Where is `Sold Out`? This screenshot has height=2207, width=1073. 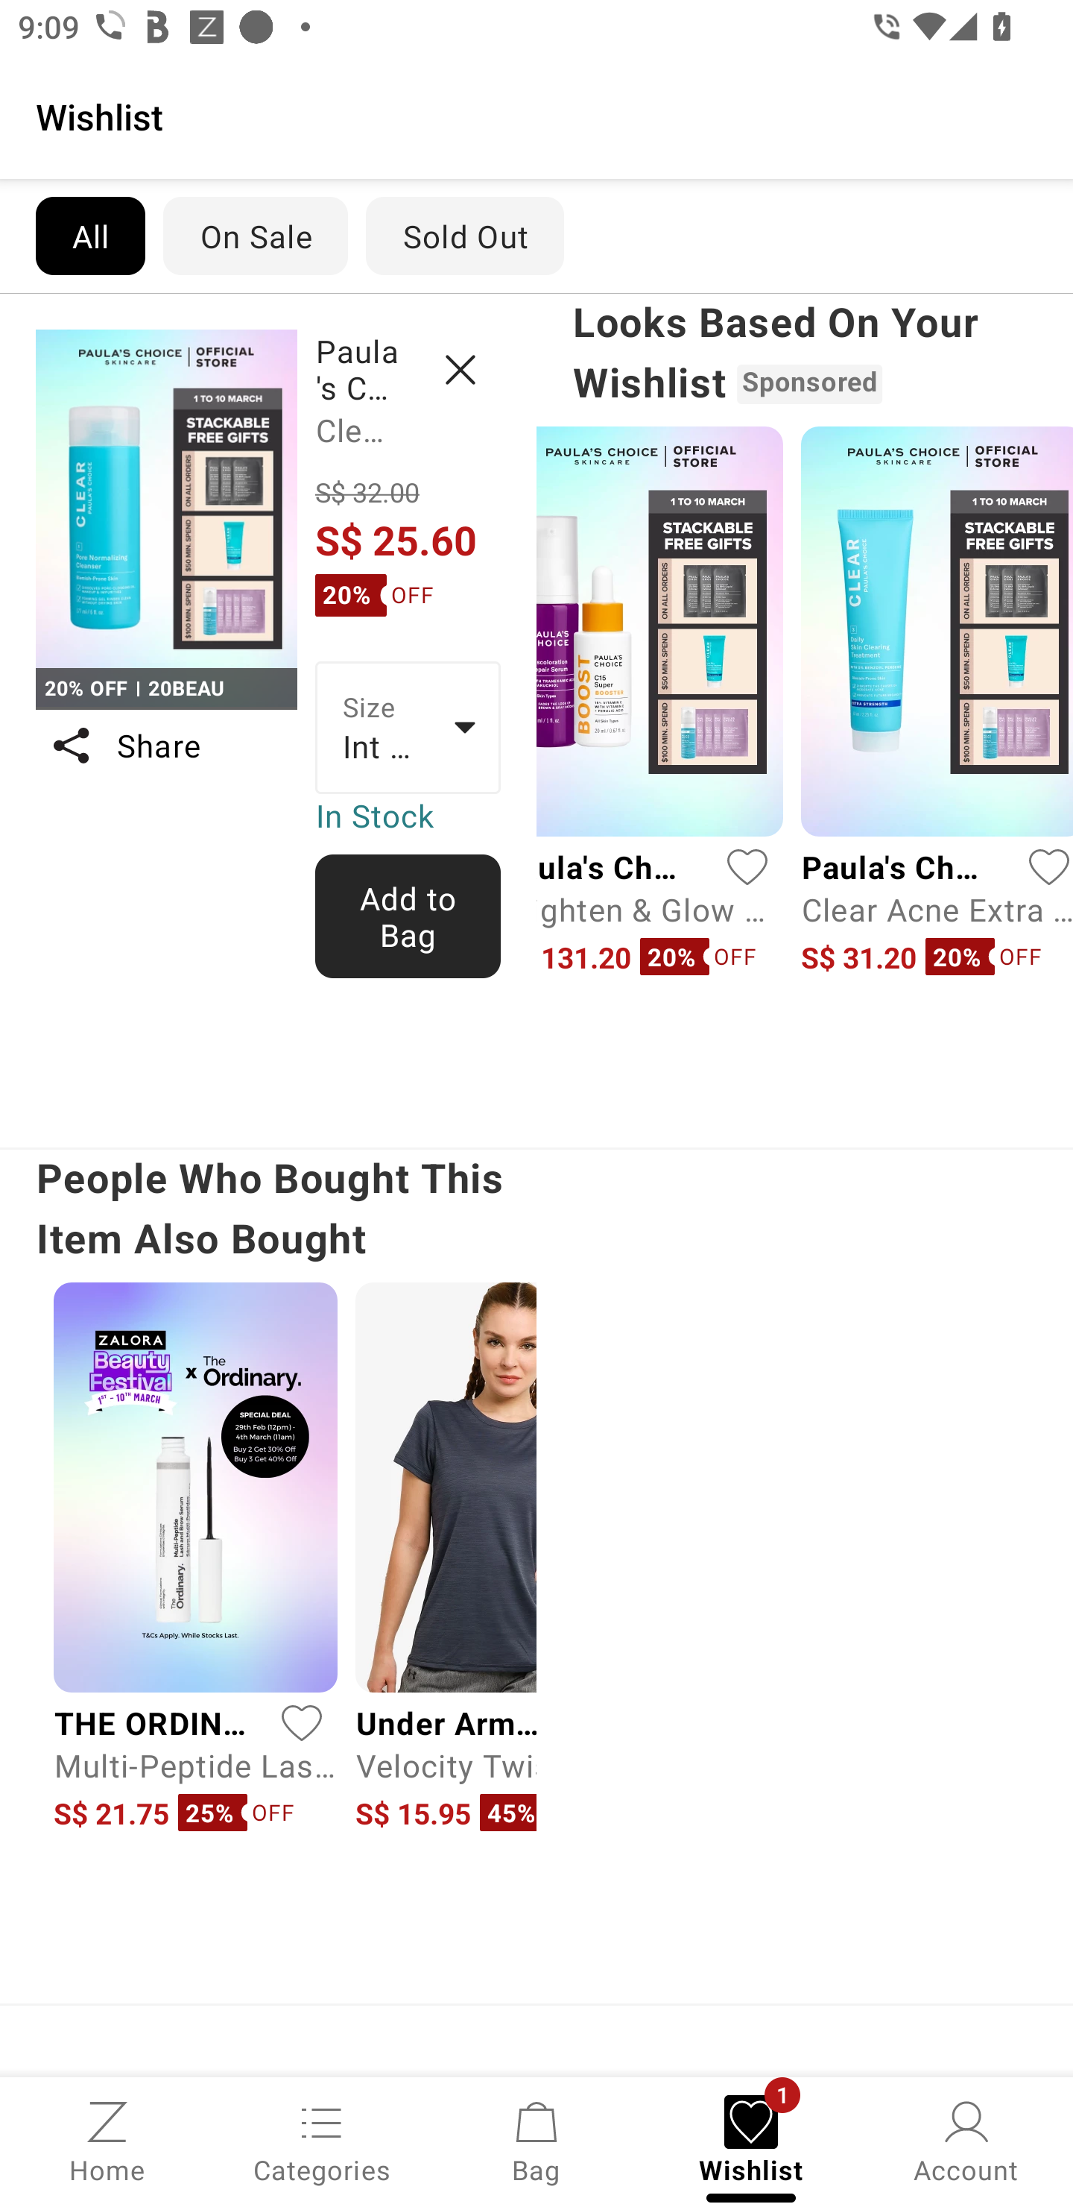
Sold Out is located at coordinates (465, 236).